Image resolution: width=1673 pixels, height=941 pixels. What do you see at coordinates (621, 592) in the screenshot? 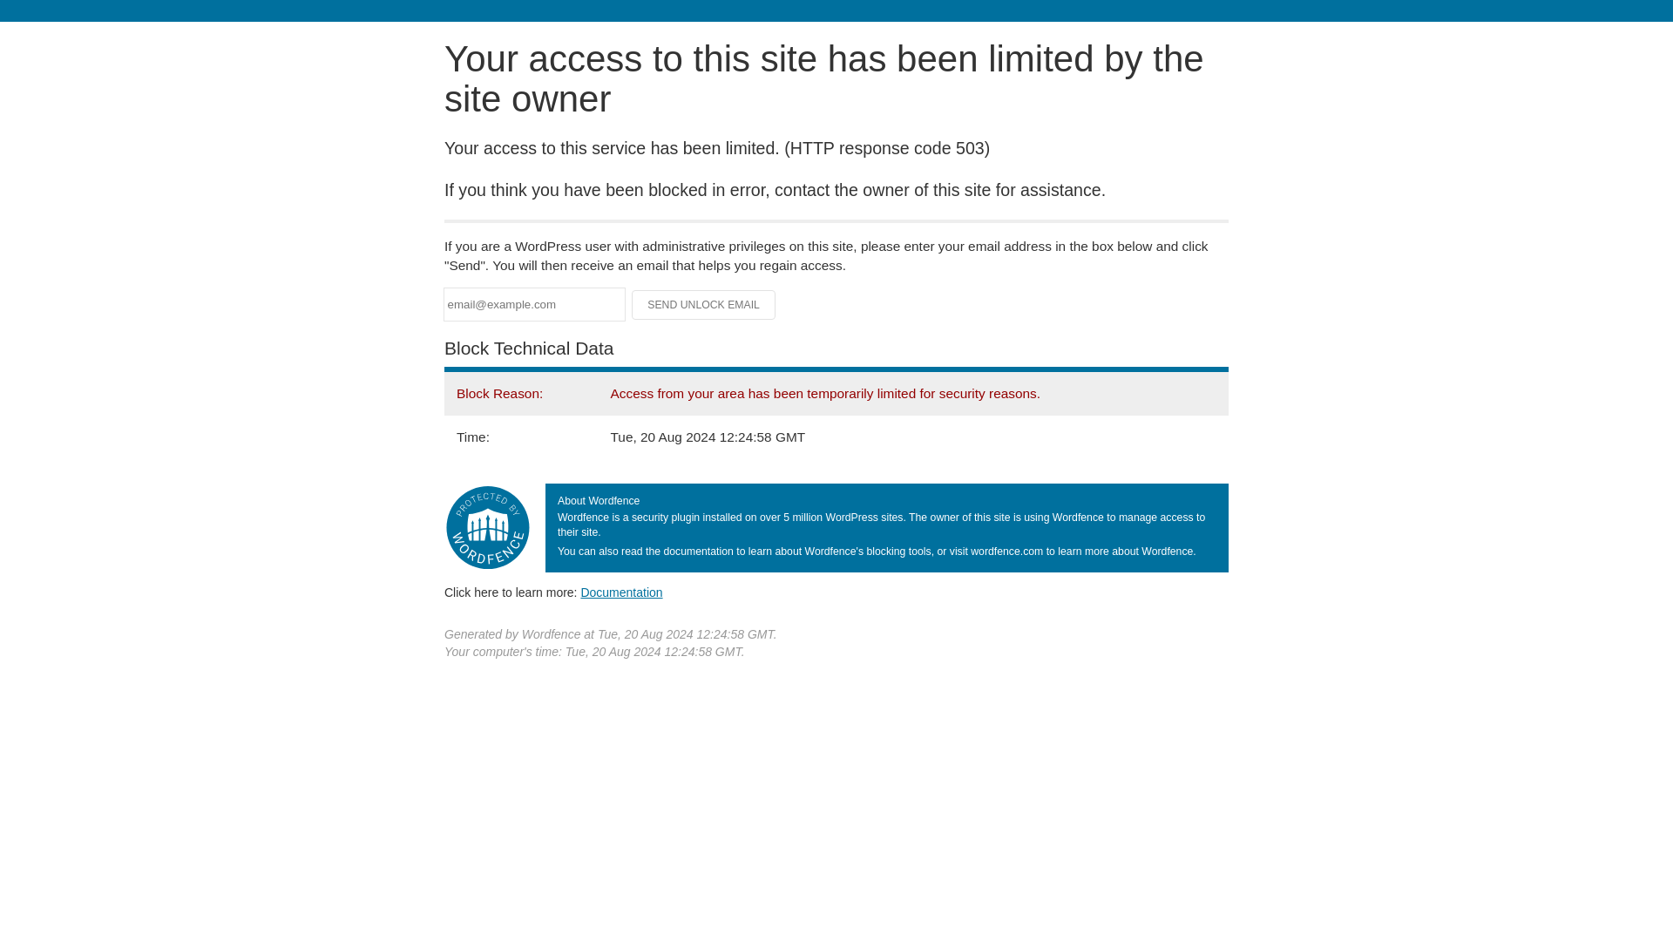
I see `Documentation` at bounding box center [621, 592].